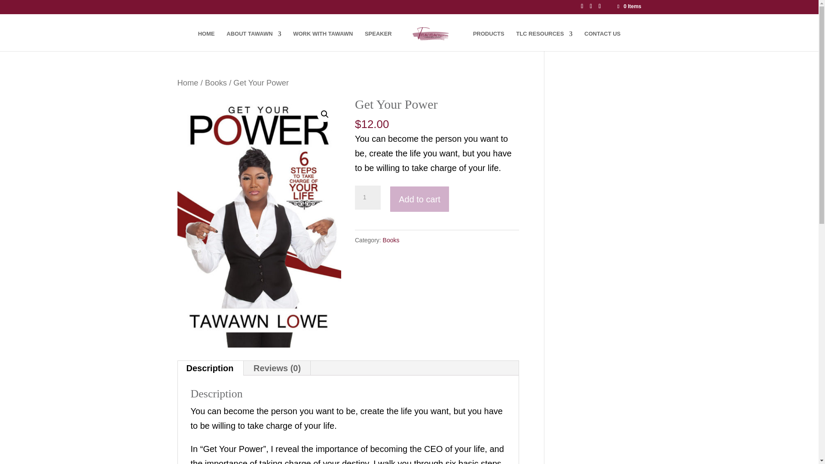 The width and height of the screenshot is (825, 464). I want to click on ABOUT TAWAWN, so click(254, 41).